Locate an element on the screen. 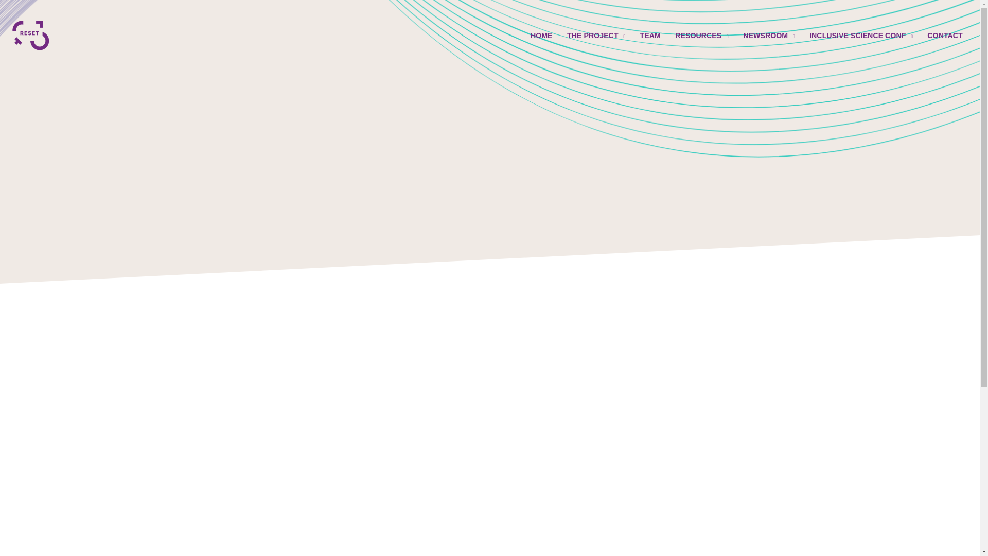  THE PROJECT is located at coordinates (596, 35).